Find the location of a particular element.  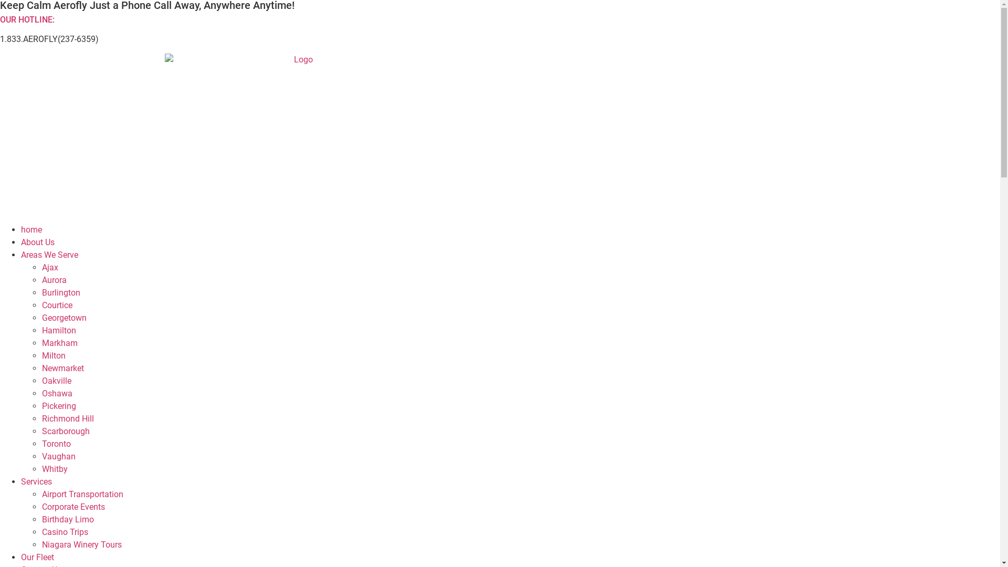

Oakville is located at coordinates (57, 381).